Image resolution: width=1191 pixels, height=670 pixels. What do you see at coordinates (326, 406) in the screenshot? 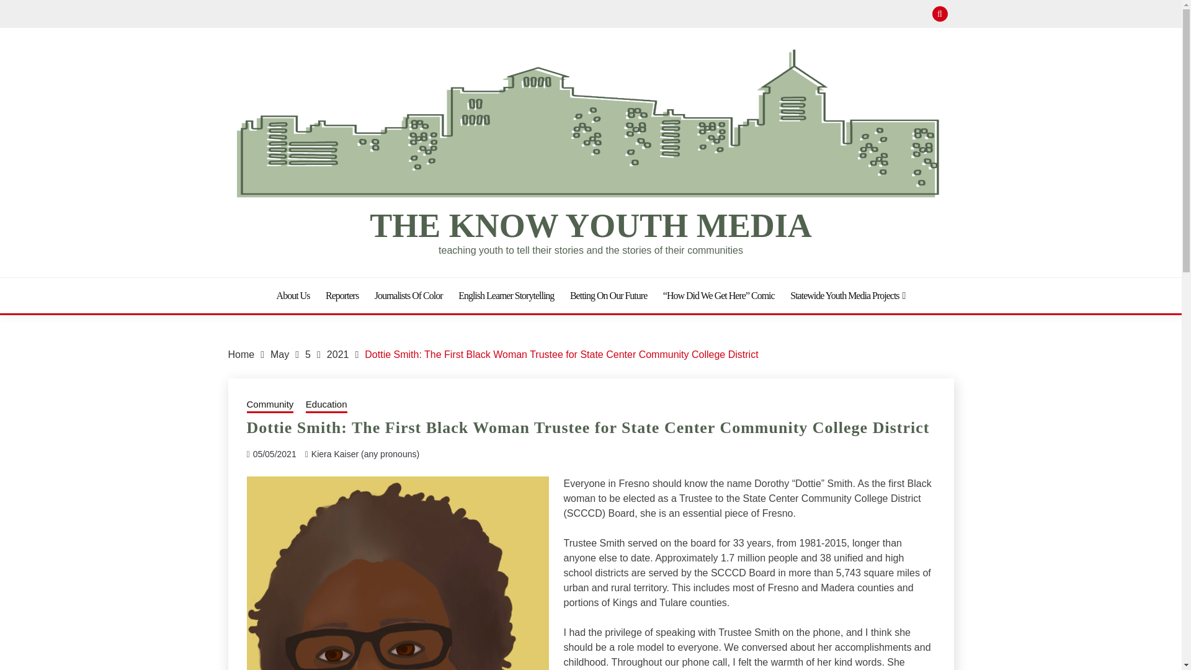
I see `Education` at bounding box center [326, 406].